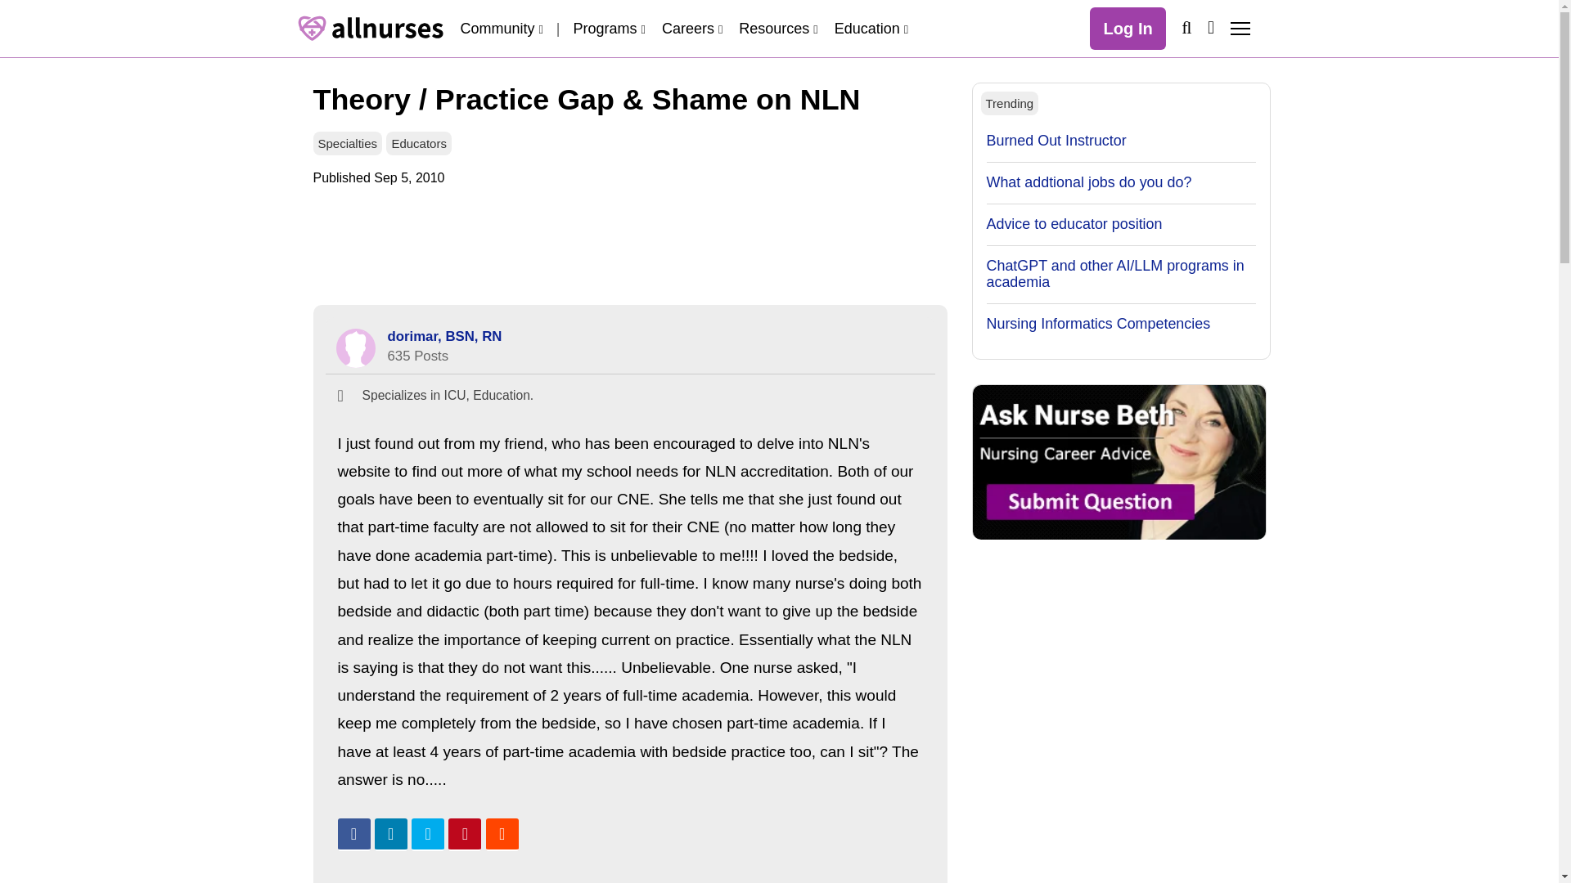 The width and height of the screenshot is (1571, 883). Describe the element at coordinates (502, 835) in the screenshot. I see `Share on Reddit` at that location.